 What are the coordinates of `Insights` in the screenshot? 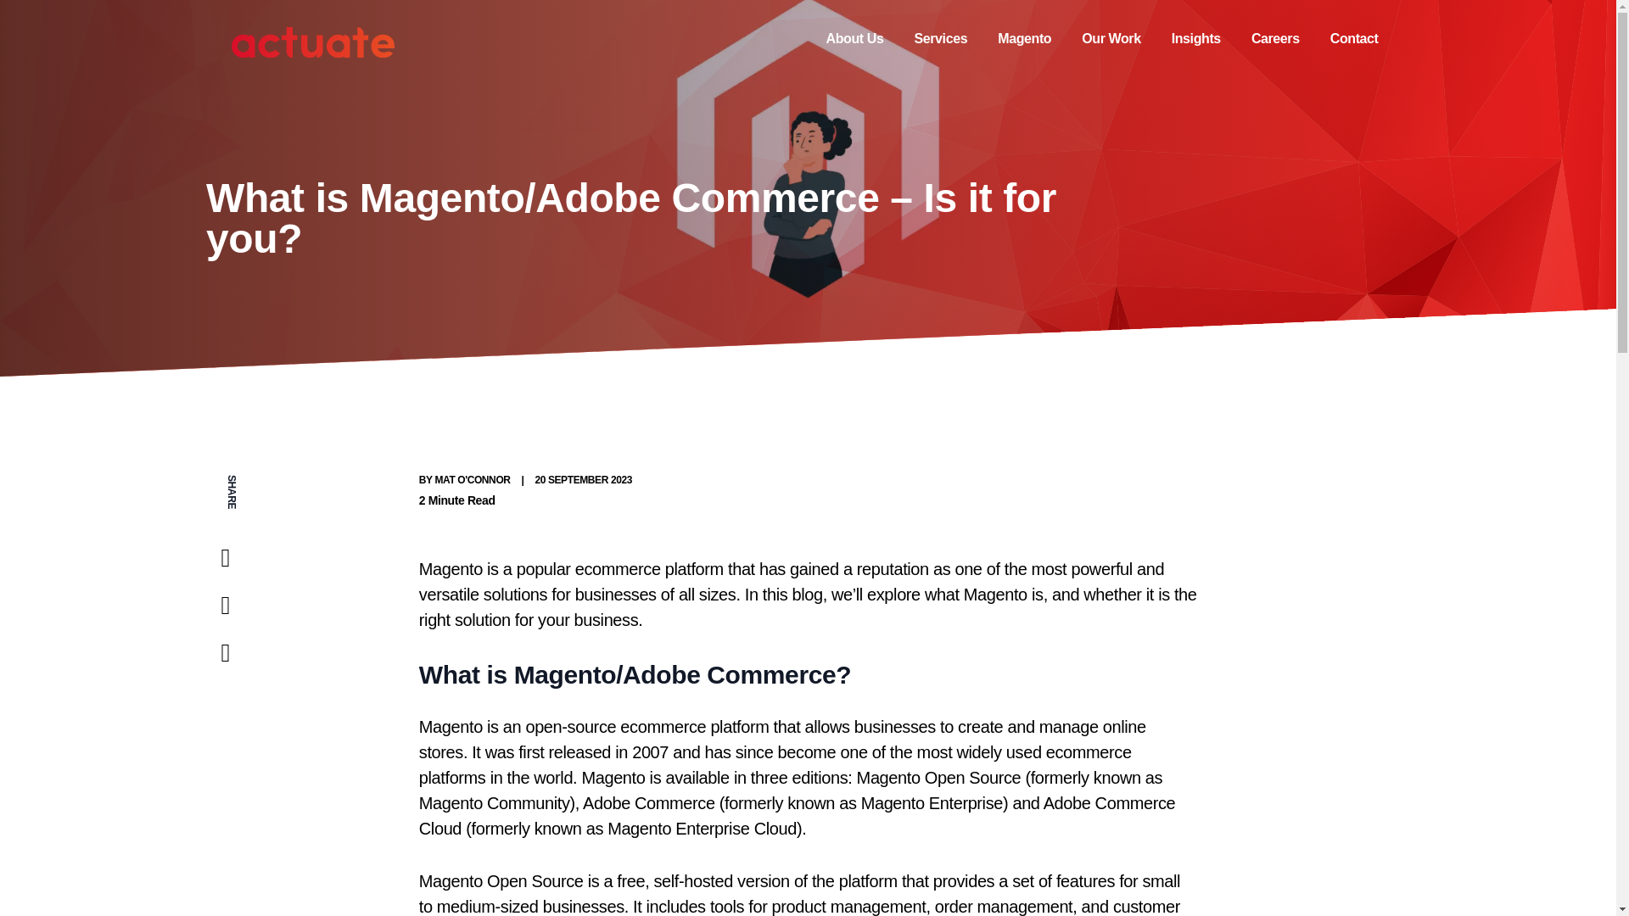 It's located at (1195, 35).